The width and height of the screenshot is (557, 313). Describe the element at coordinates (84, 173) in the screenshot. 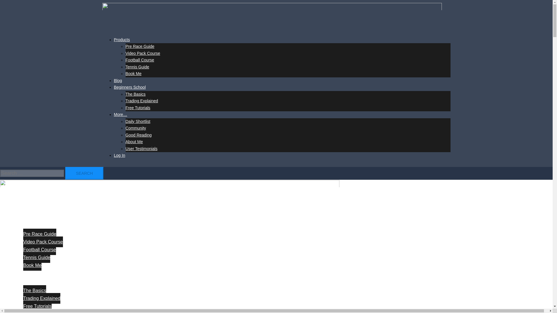

I see `Search` at that location.